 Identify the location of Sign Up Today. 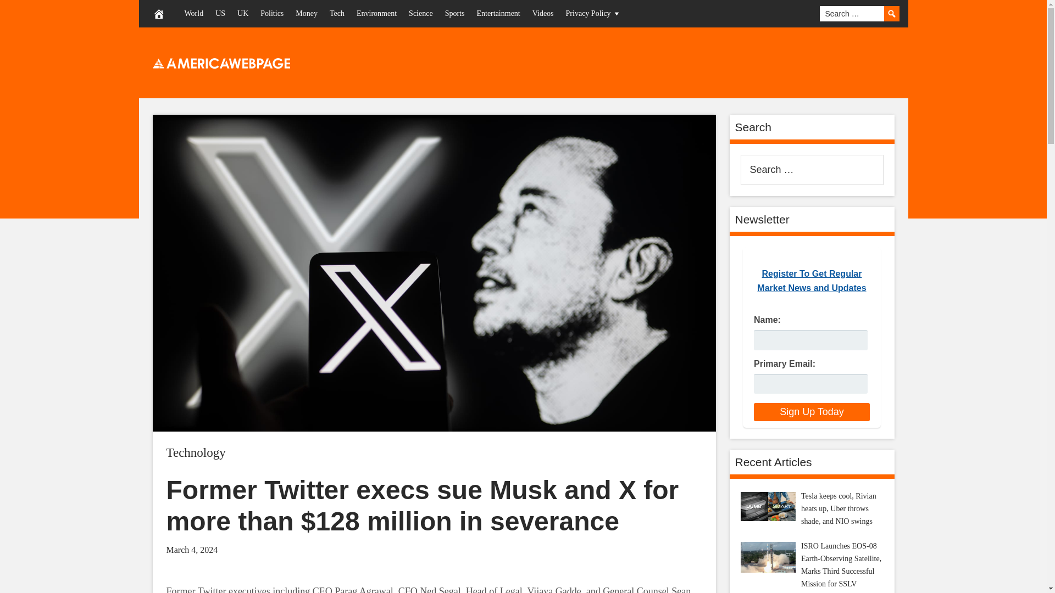
(812, 412).